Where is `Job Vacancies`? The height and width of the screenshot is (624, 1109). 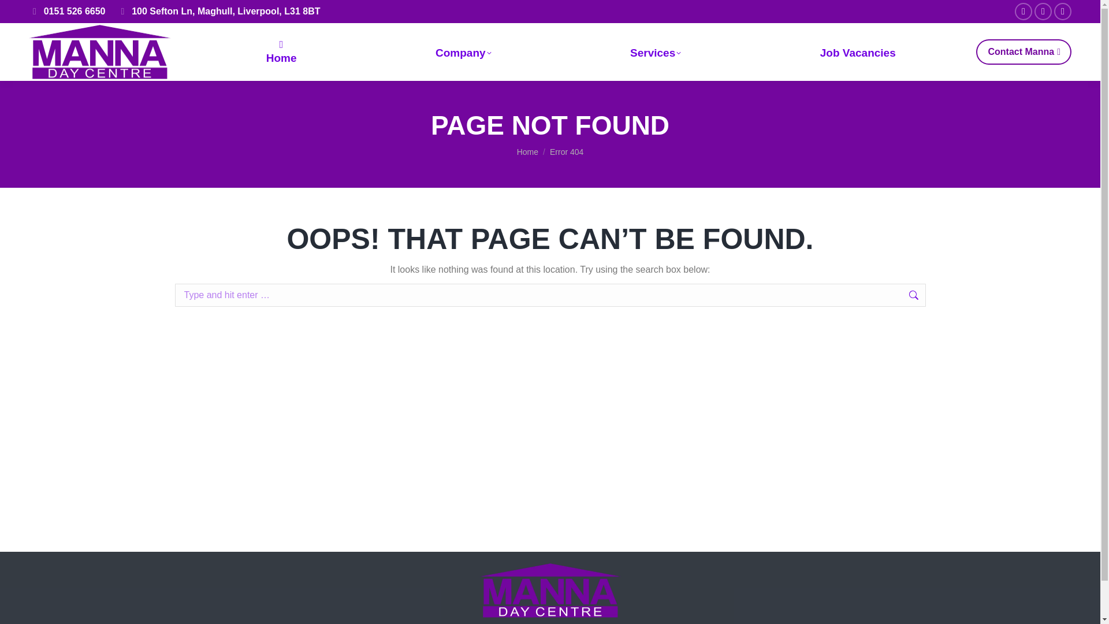
Job Vacancies is located at coordinates (857, 52).